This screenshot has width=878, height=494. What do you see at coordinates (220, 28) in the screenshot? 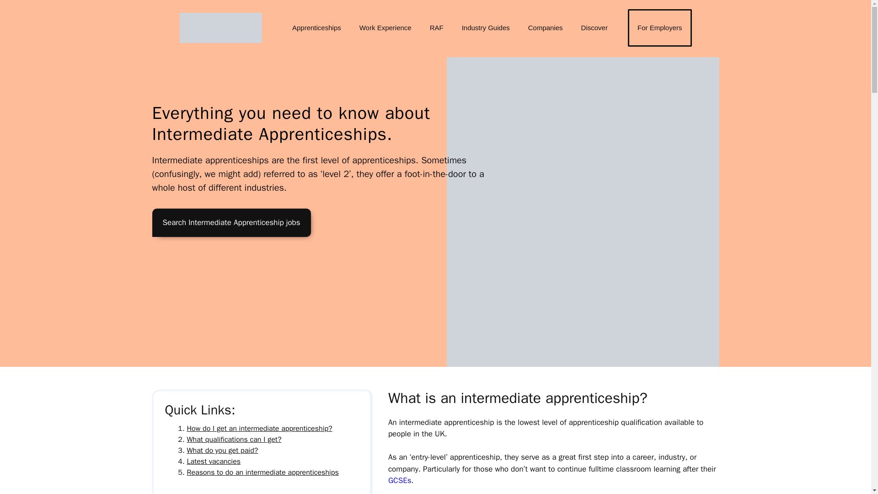
I see `Best Apprenticeships` at bounding box center [220, 28].